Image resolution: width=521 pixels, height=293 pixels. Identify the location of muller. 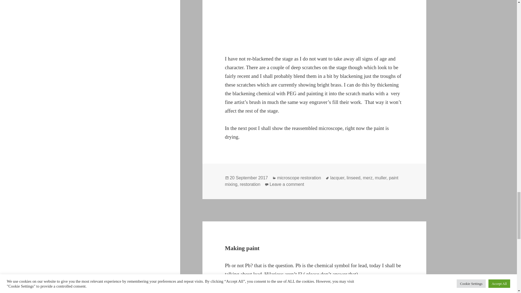
(381, 178).